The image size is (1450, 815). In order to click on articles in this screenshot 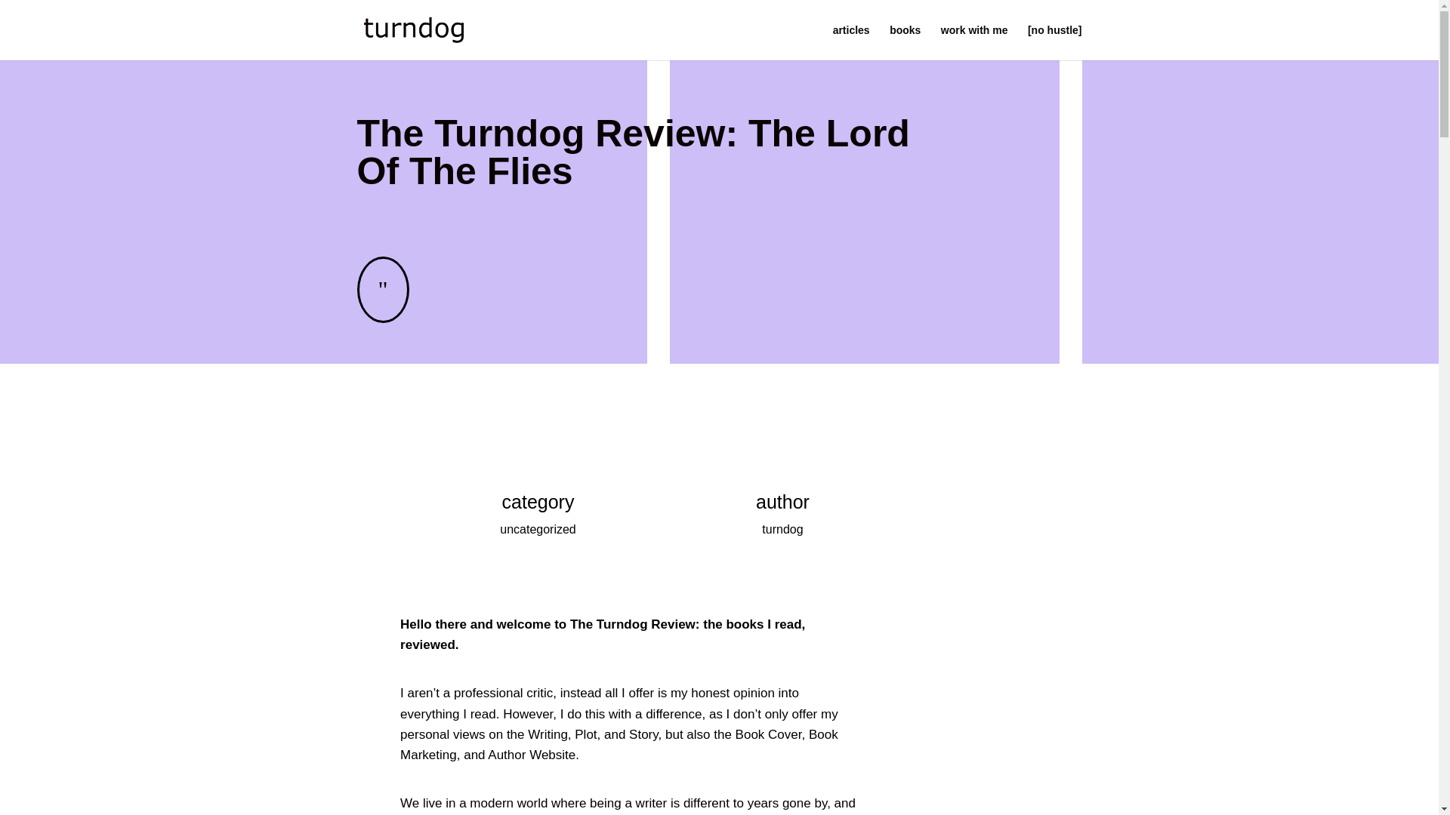, I will do `click(851, 42)`.